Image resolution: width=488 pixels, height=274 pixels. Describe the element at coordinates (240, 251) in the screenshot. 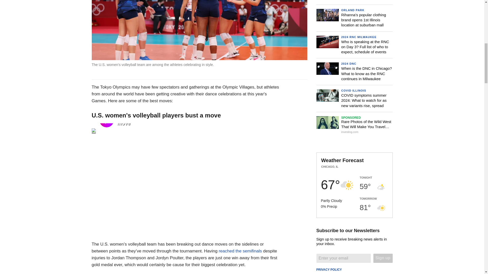

I see `reached the semifinals` at that location.